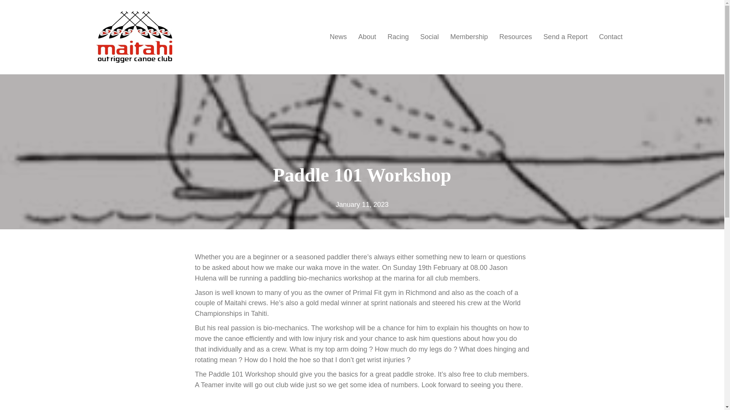  What do you see at coordinates (430, 37) in the screenshot?
I see `Social` at bounding box center [430, 37].